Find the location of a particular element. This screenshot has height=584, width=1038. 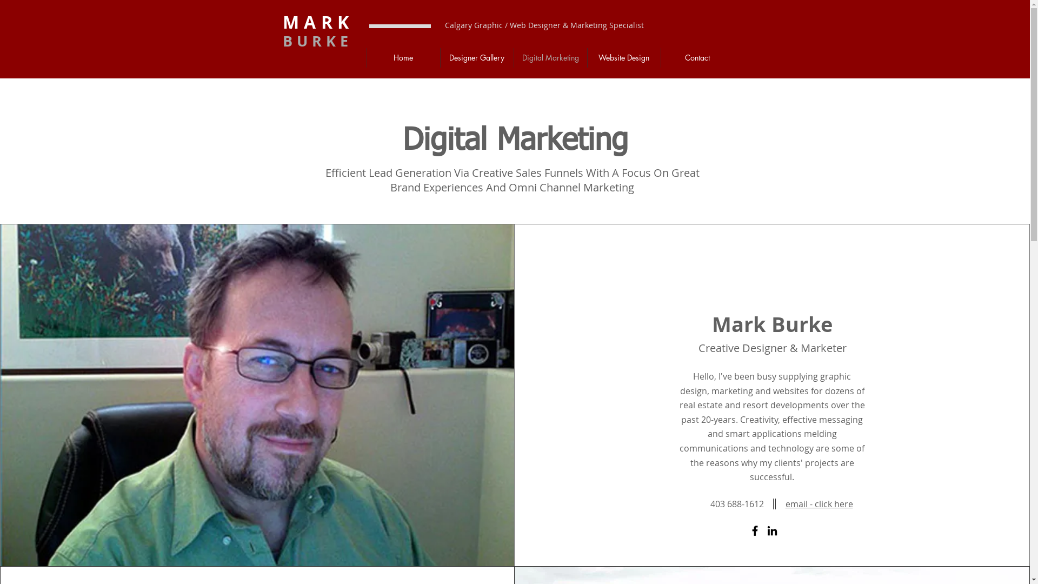

Digital Marketing is located at coordinates (550, 58).